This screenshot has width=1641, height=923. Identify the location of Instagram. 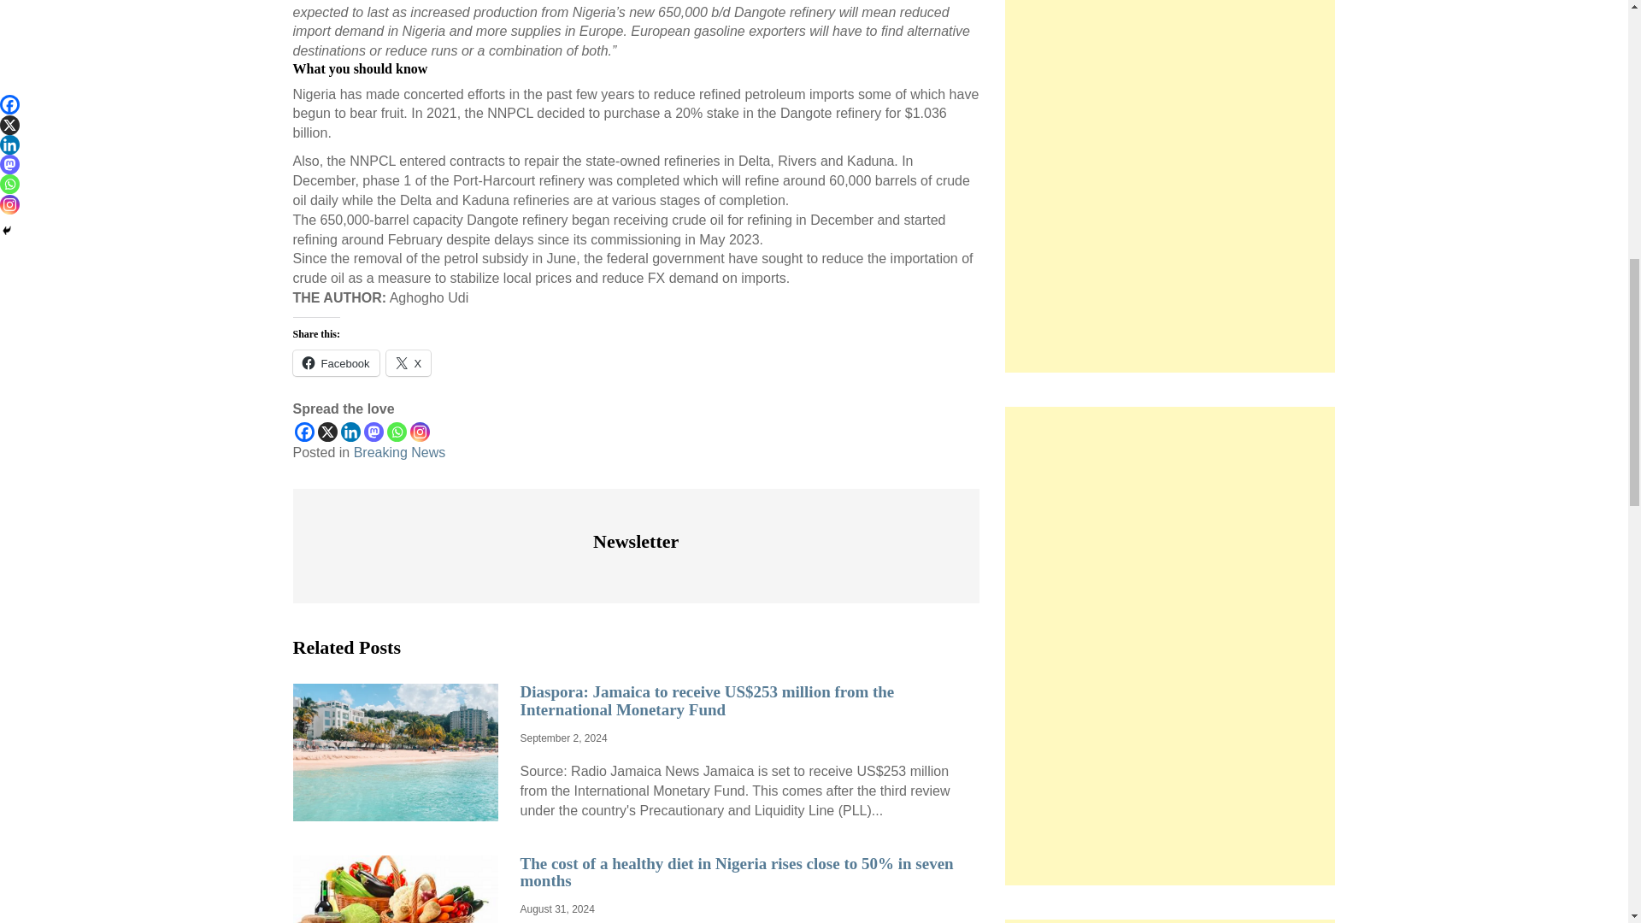
(421, 432).